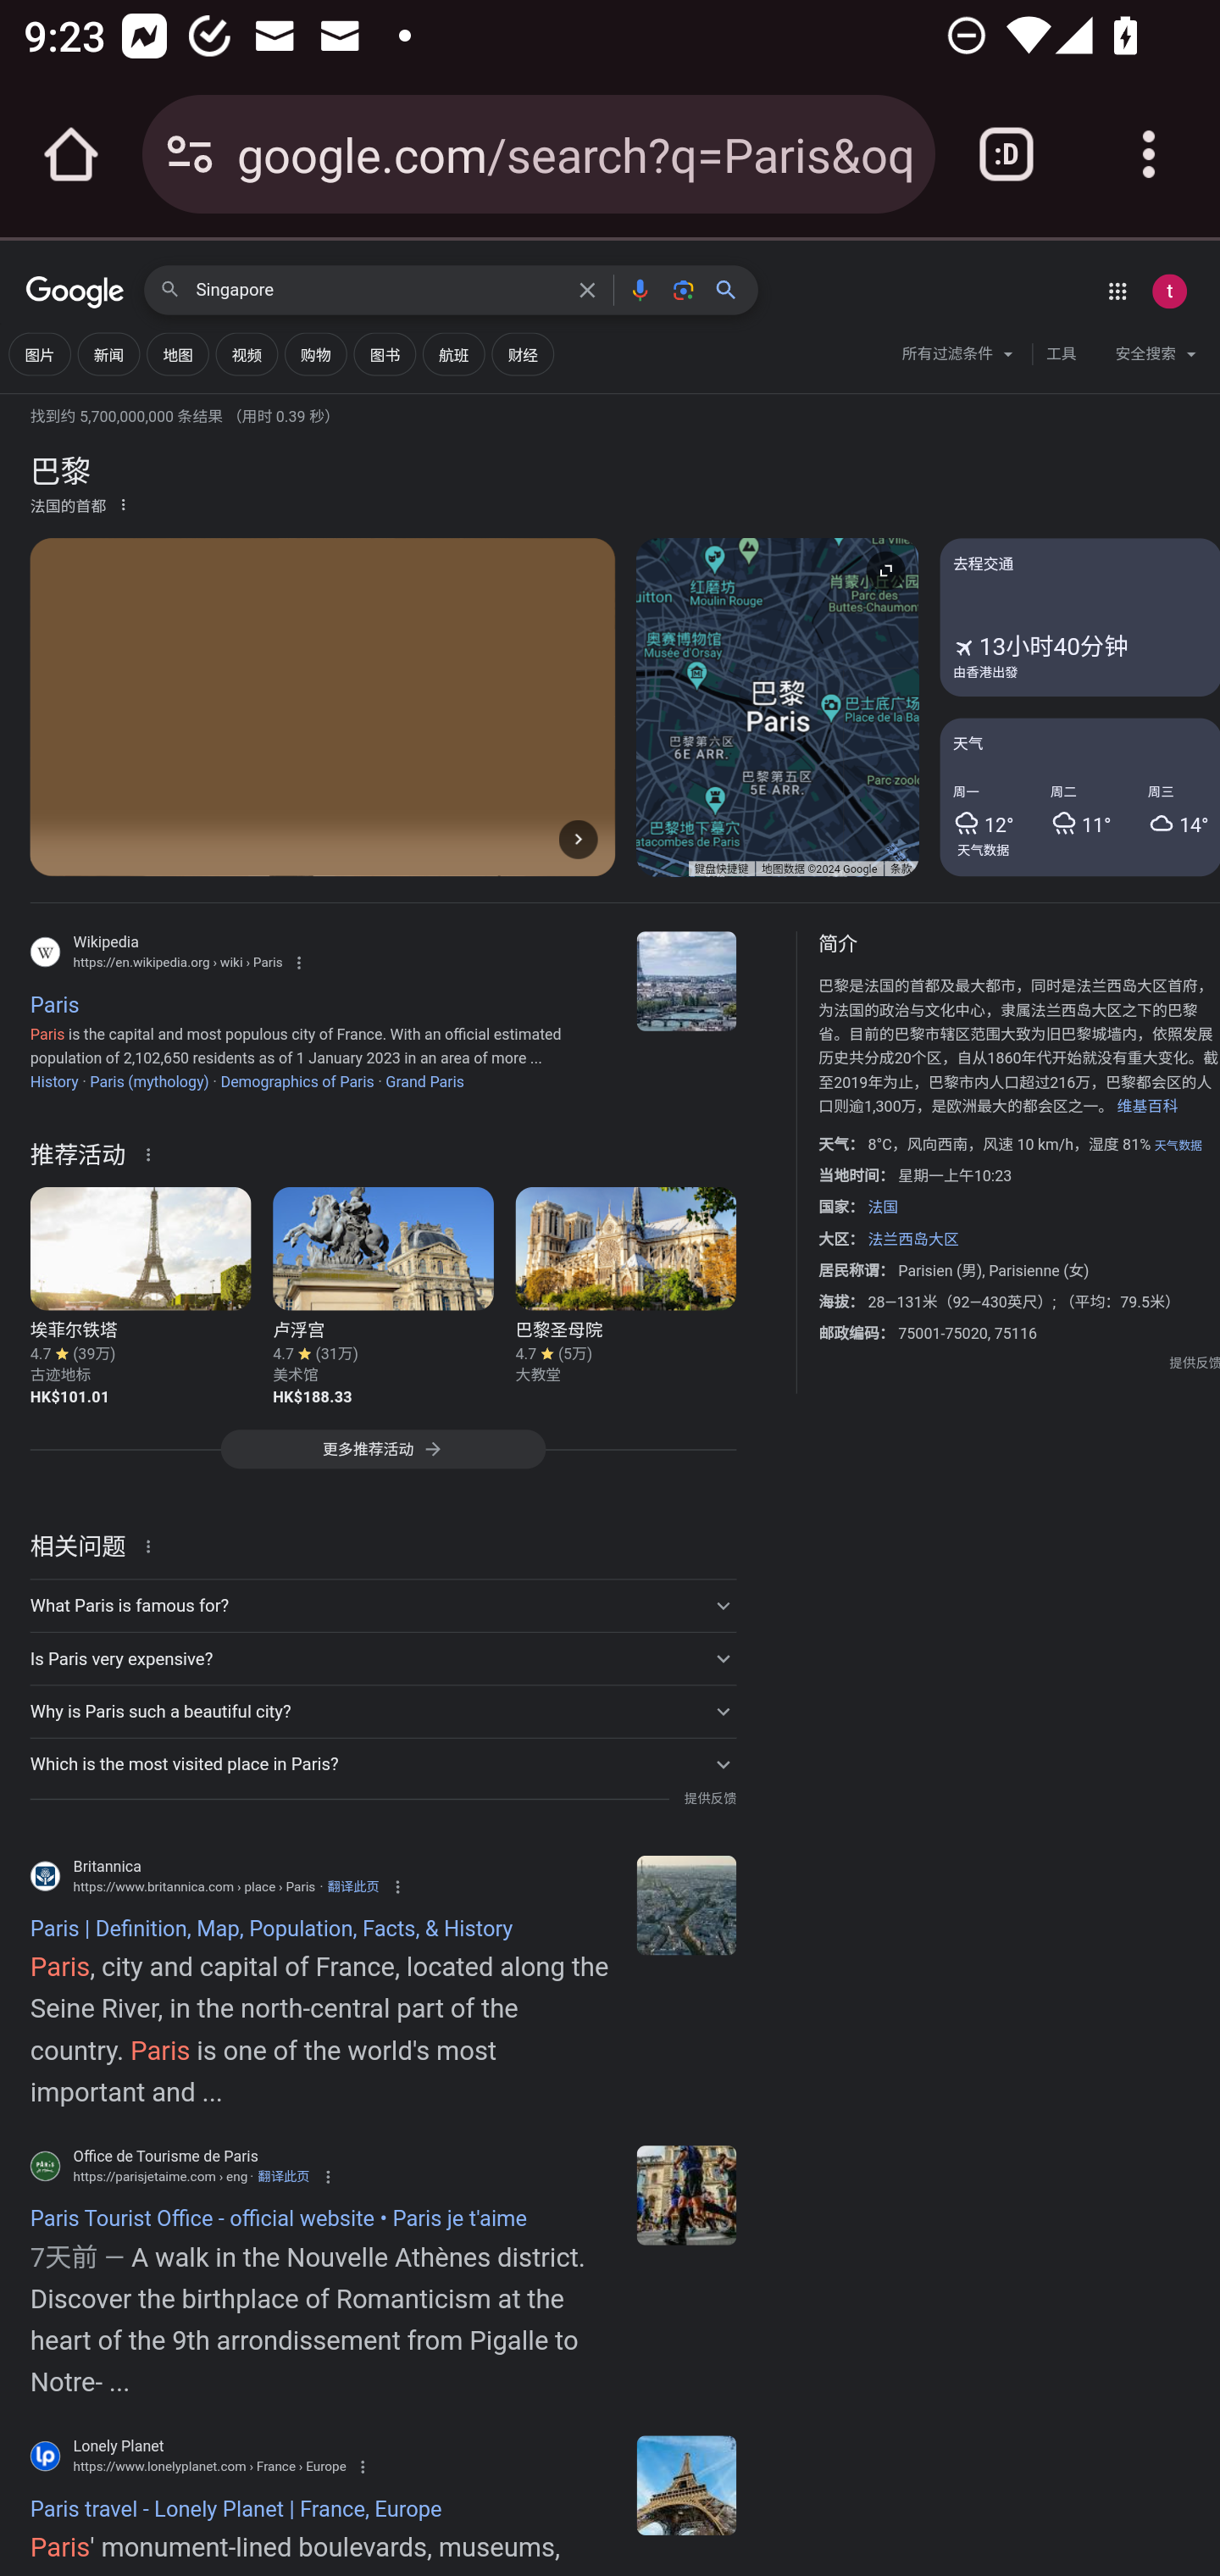 The height and width of the screenshot is (2576, 1220). Describe the element at coordinates (153, 1544) in the screenshot. I see `关于这条结果的详细信息` at that location.